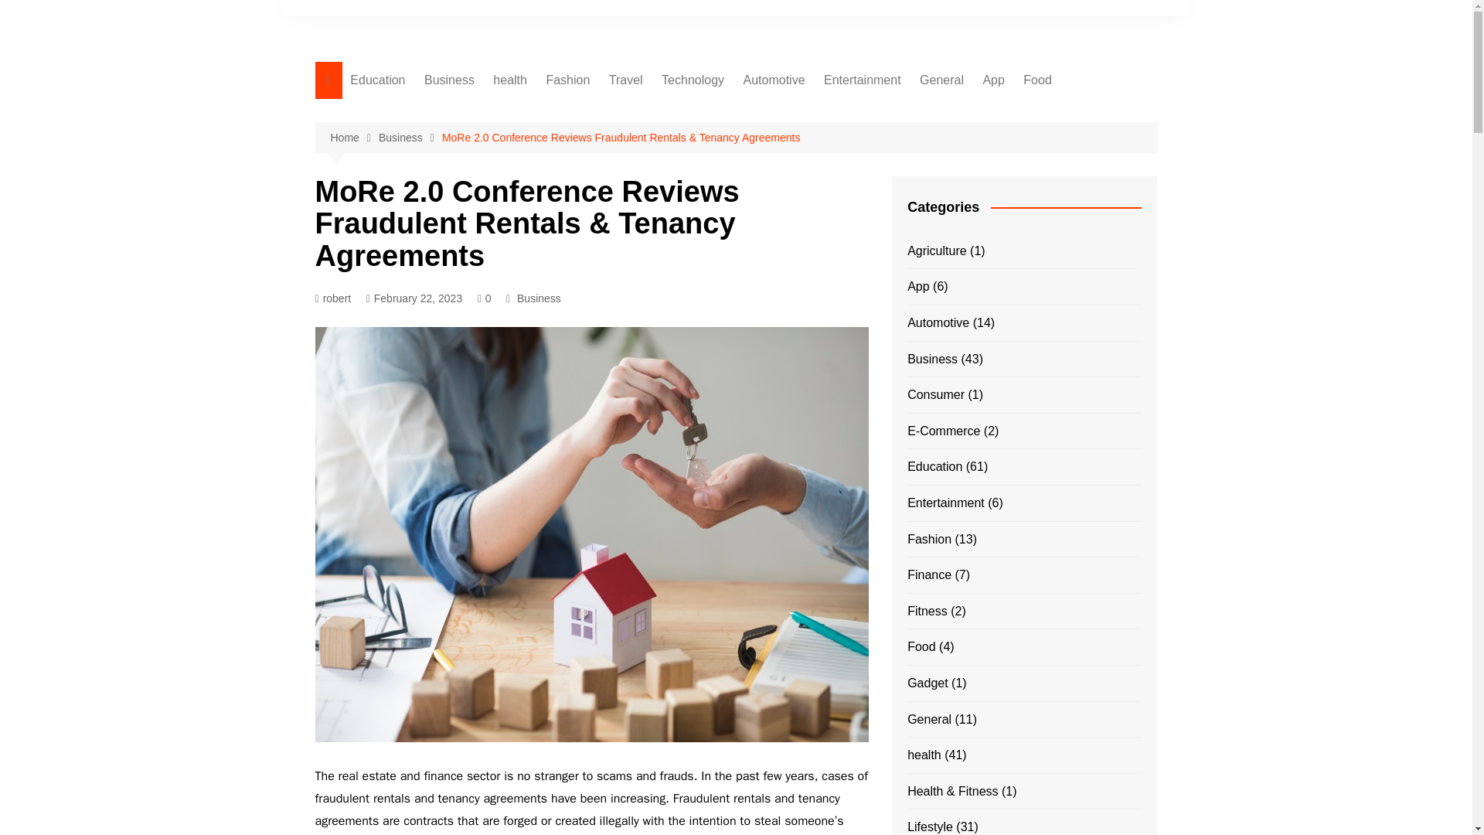 The width and height of the screenshot is (1484, 835). I want to click on Technology, so click(693, 80).